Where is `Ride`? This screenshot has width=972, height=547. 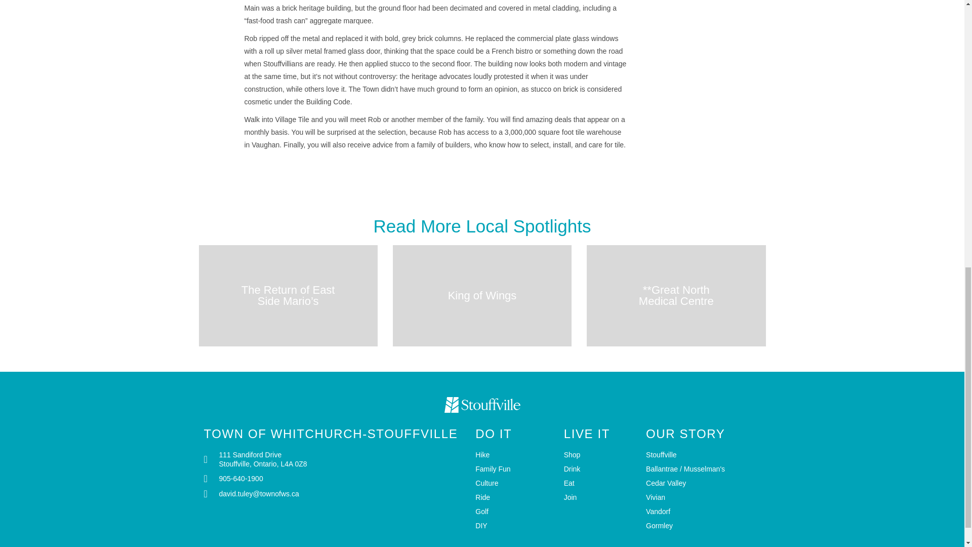 Ride is located at coordinates (514, 497).